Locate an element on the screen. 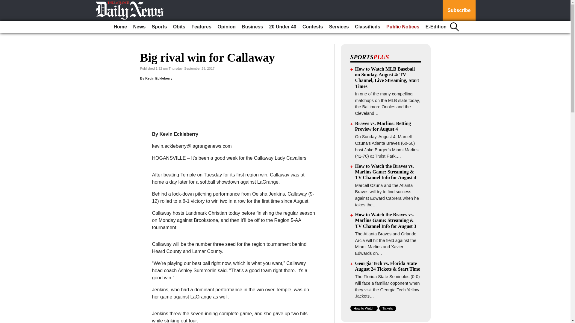 This screenshot has width=575, height=323. 20 Under 40 is located at coordinates (283, 27).